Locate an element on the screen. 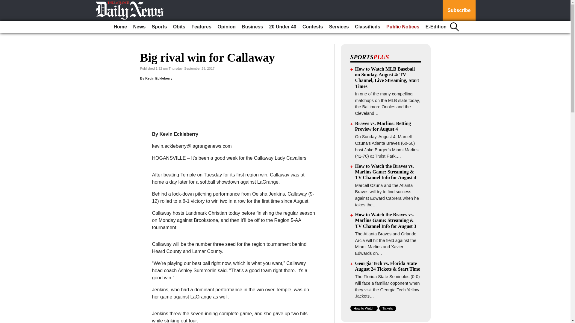 This screenshot has width=575, height=323. 20 Under 40 is located at coordinates (283, 27).